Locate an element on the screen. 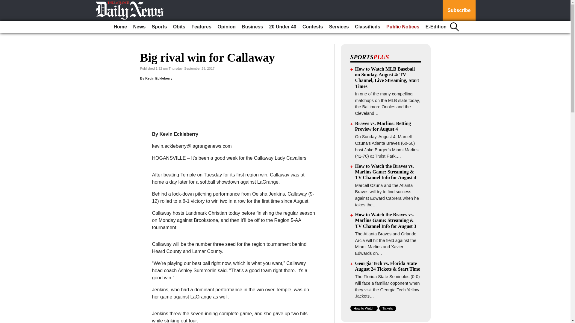 This screenshot has width=575, height=323. 20 Under 40 is located at coordinates (283, 27).